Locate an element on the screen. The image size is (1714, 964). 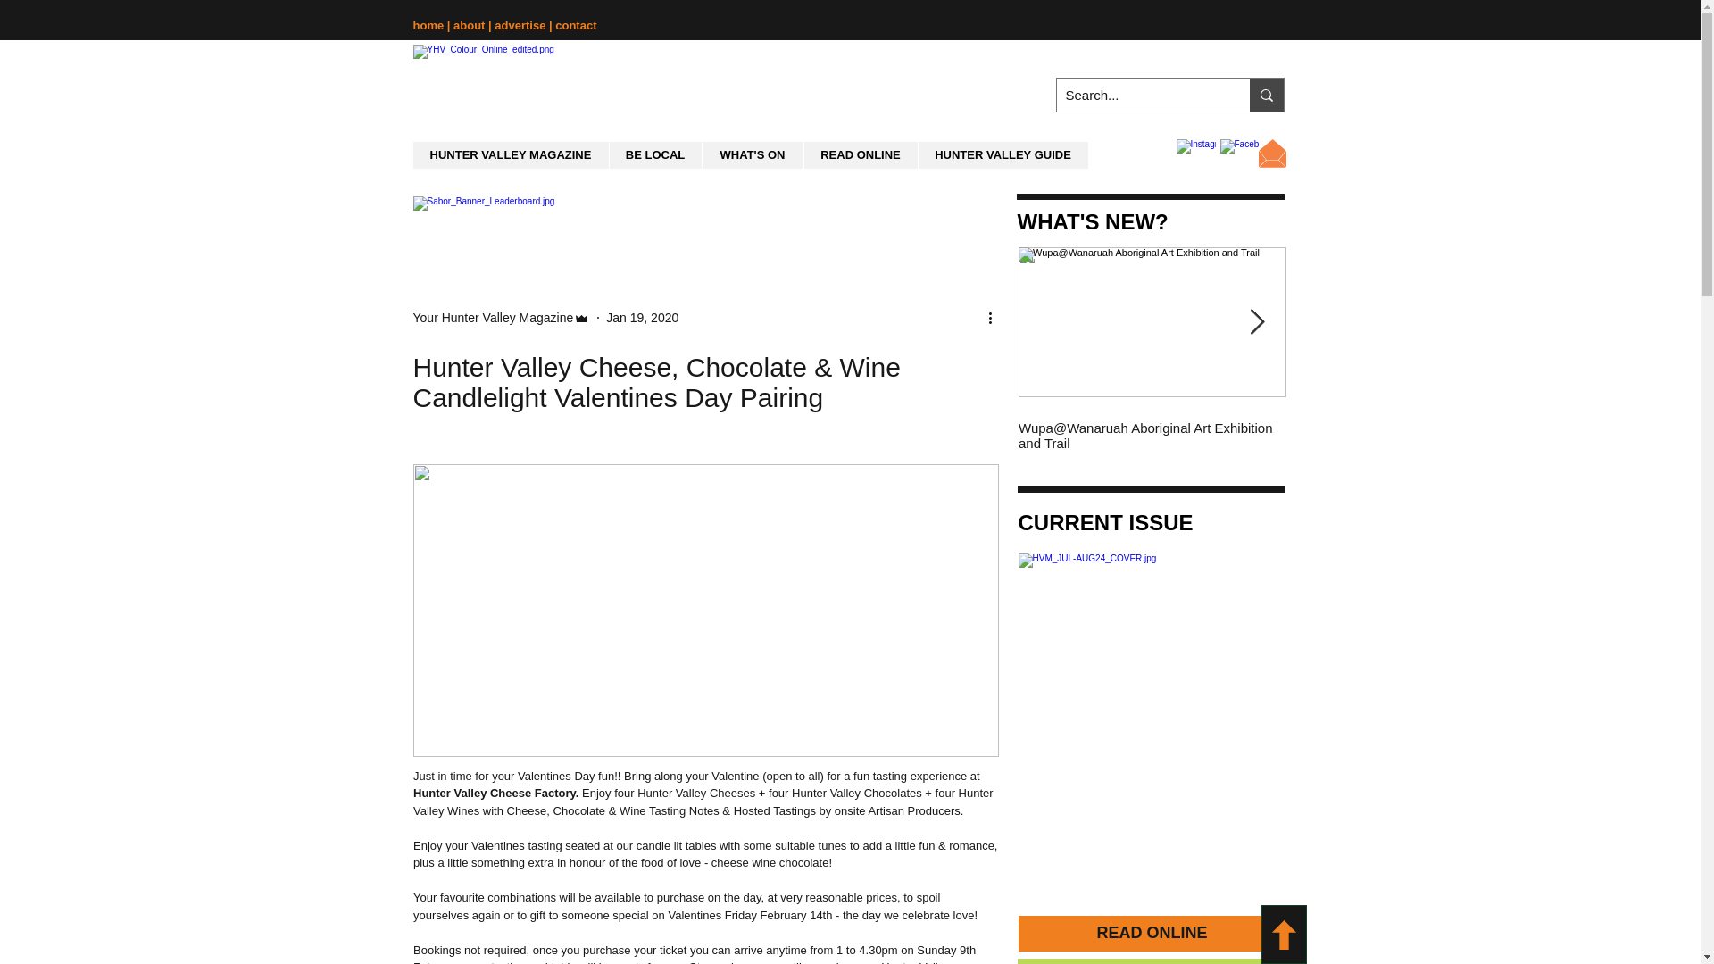
about is located at coordinates (471, 25).